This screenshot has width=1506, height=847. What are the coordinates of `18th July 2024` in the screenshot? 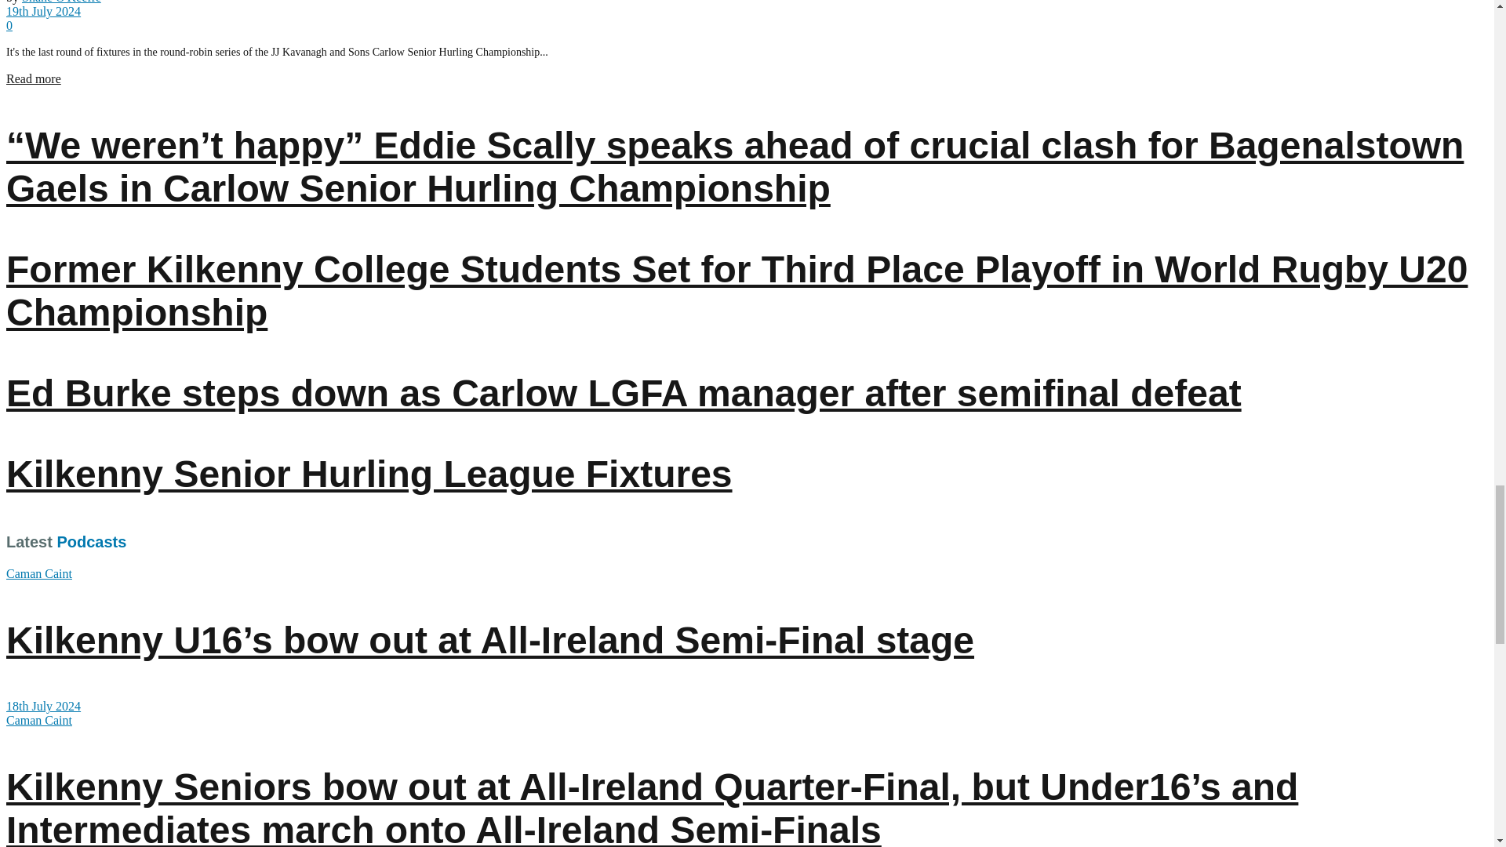 It's located at (43, 706).